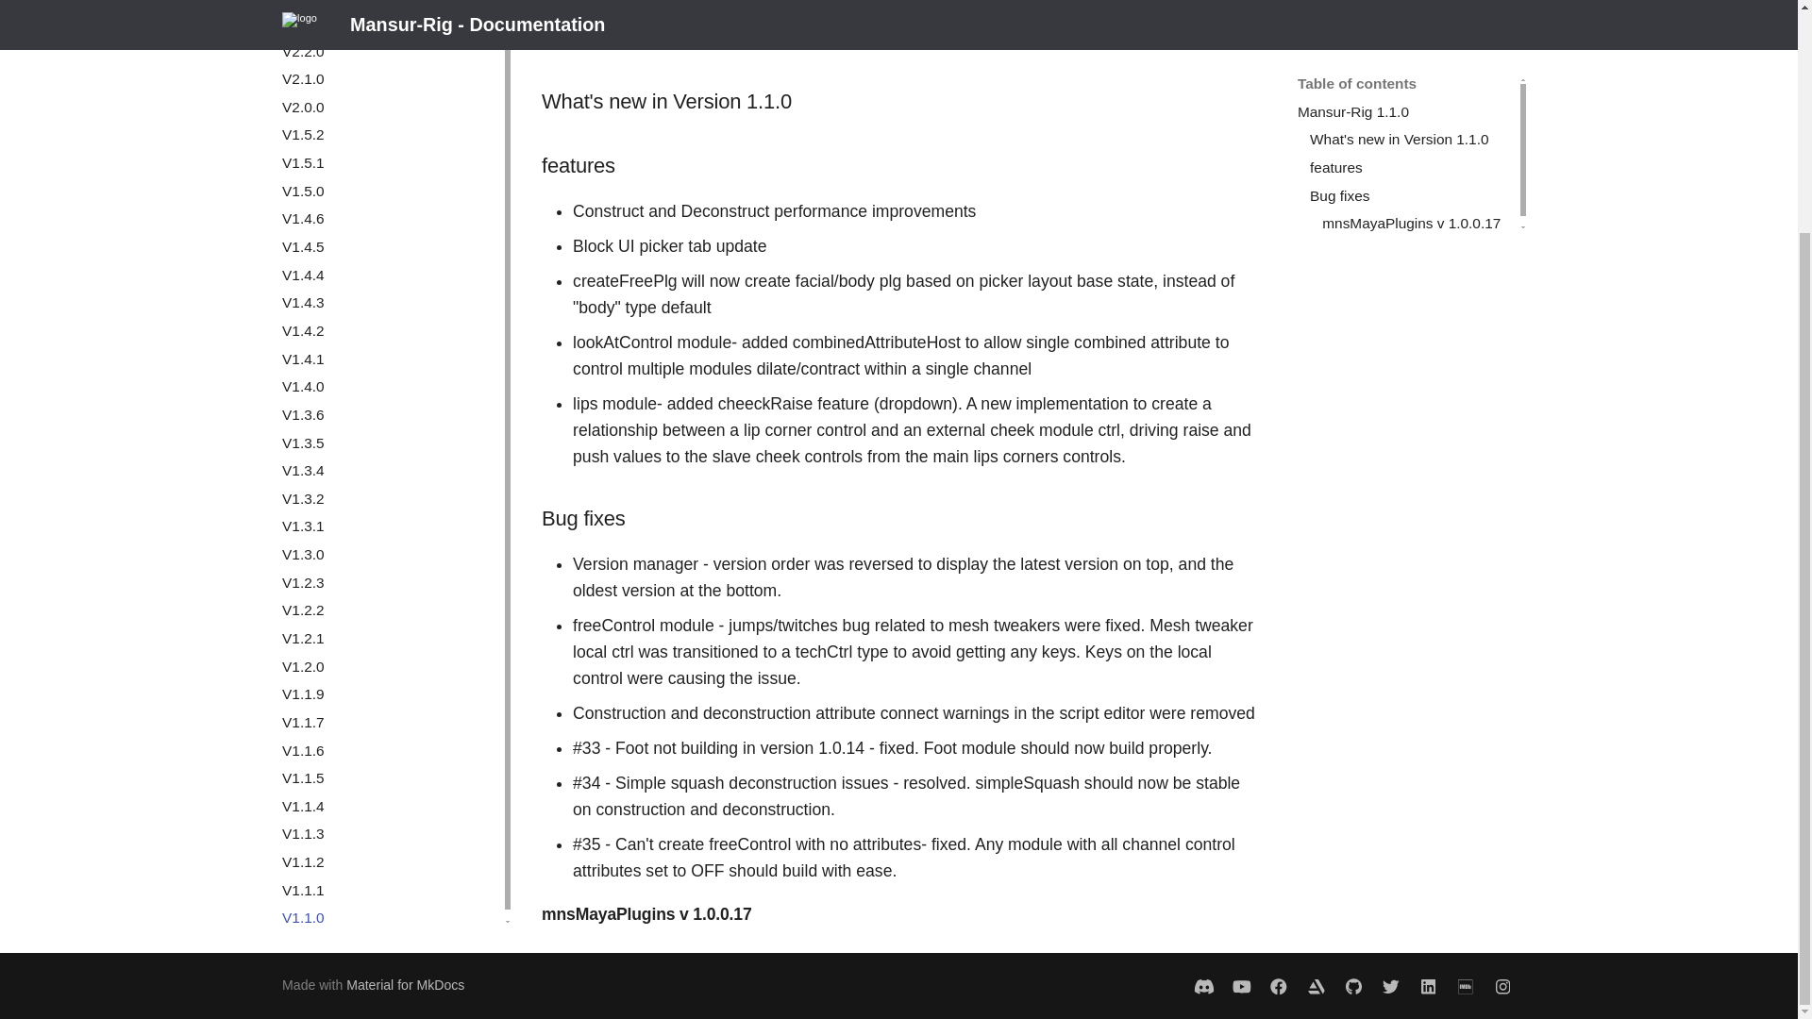  What do you see at coordinates (1202, 985) in the screenshot?
I see `discord.gg` at bounding box center [1202, 985].